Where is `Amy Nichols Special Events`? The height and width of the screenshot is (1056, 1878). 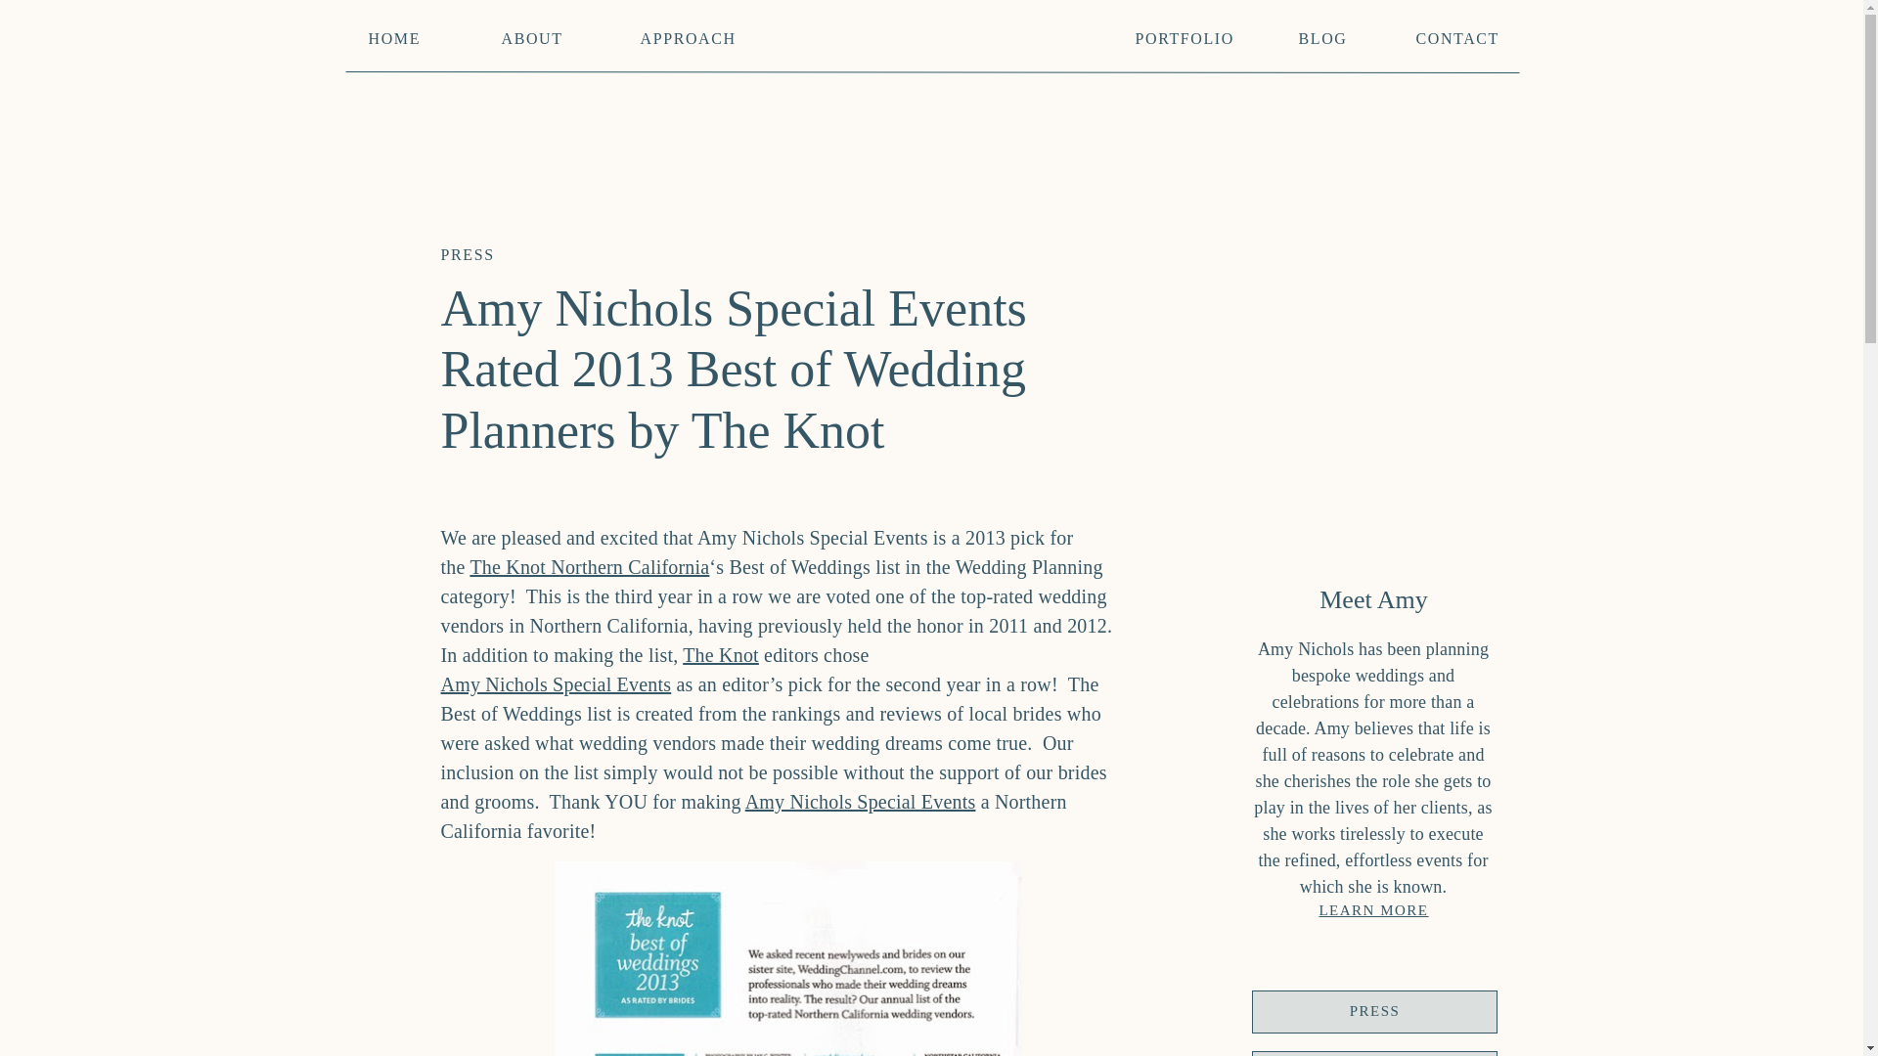
Amy Nichols Special Events is located at coordinates (555, 684).